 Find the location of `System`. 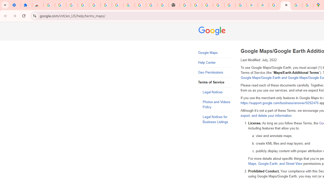

System is located at coordinates (3, 3).